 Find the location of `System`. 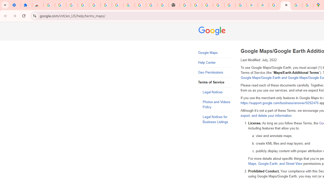

System is located at coordinates (3, 3).